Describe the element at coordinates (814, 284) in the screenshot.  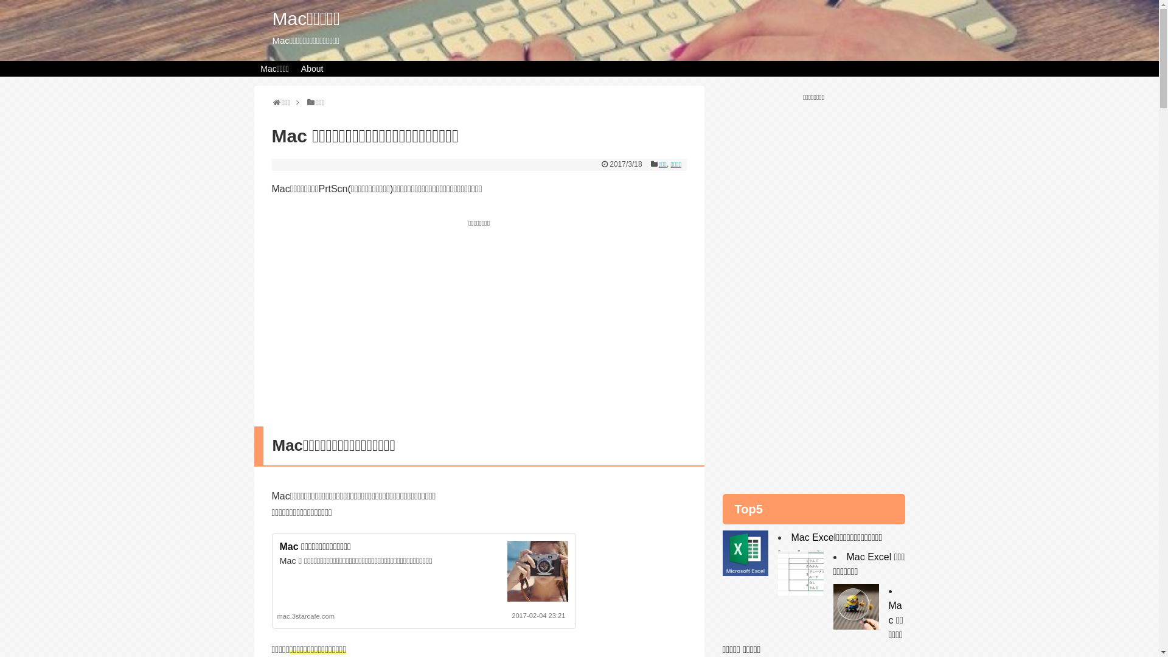
I see `Advertisement` at that location.